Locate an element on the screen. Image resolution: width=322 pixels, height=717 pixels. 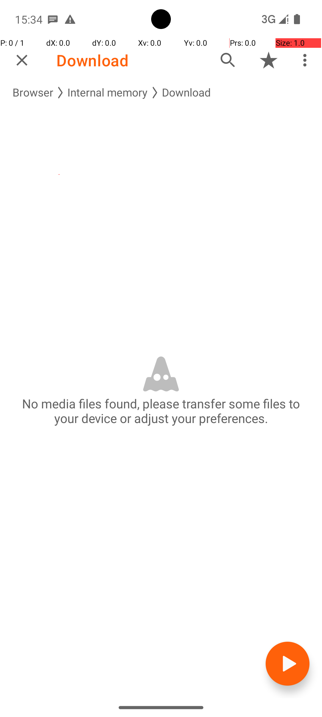
No media files found, please transfer some files to your device or adjust your preferences. is located at coordinates (161, 411).